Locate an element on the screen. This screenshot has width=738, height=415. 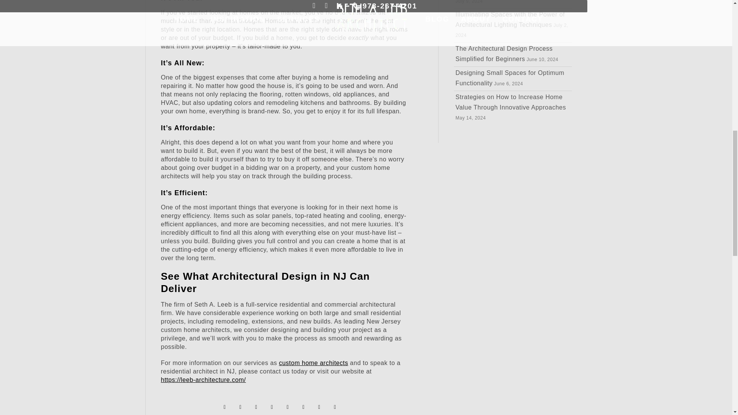
Share is located at coordinates (241, 407).